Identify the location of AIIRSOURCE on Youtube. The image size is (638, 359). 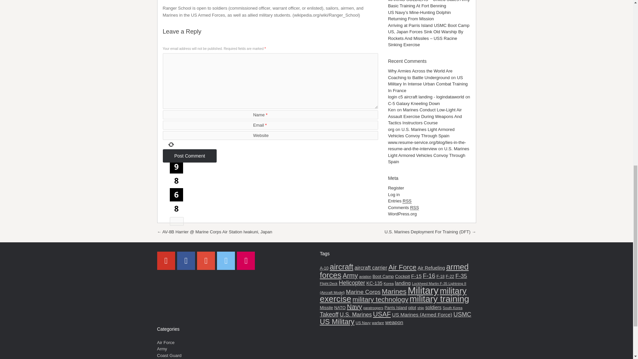
(166, 261).